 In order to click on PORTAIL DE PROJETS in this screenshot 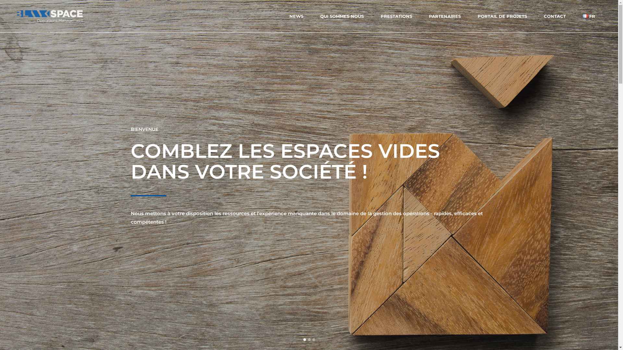, I will do `click(502, 16)`.